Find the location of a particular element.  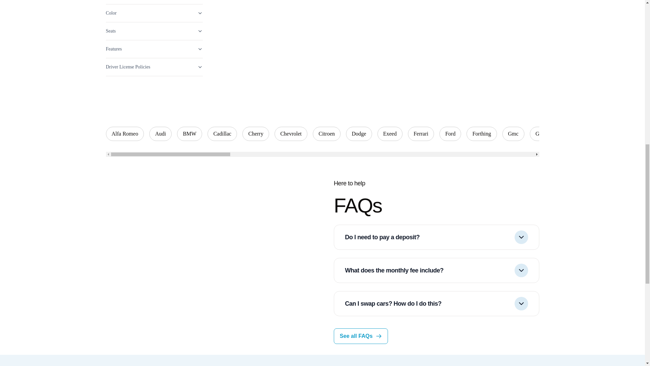

Cherry is located at coordinates (256, 134).